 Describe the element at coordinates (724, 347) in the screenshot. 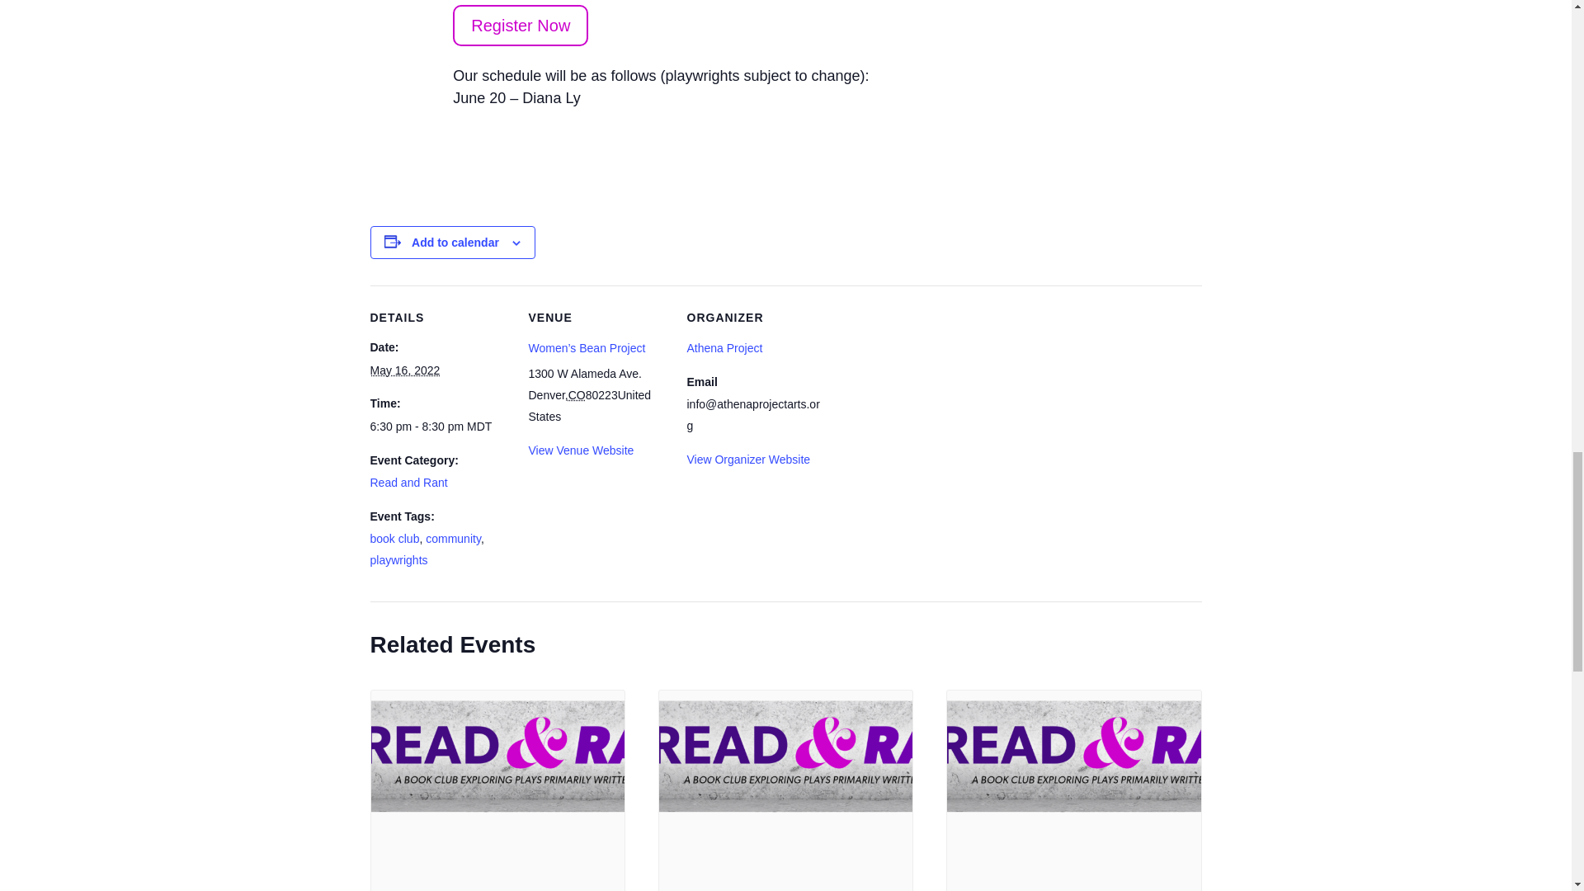

I see `Athena Project` at that location.